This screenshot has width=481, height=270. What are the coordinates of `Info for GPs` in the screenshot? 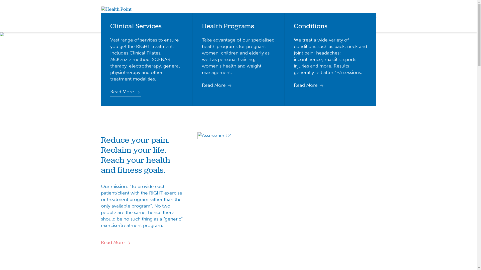 It's located at (287, 16).